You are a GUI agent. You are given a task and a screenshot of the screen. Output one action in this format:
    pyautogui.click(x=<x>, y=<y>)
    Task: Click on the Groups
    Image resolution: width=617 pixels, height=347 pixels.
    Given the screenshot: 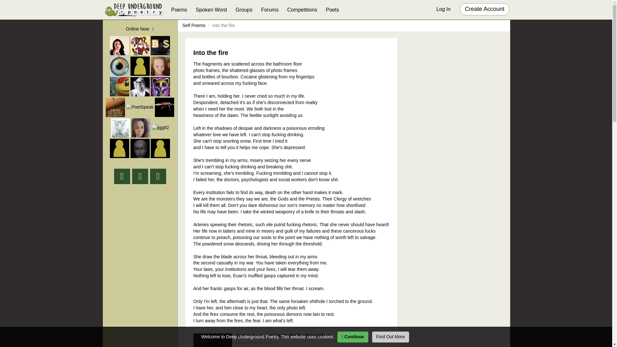 What is the action you would take?
    pyautogui.click(x=244, y=10)
    